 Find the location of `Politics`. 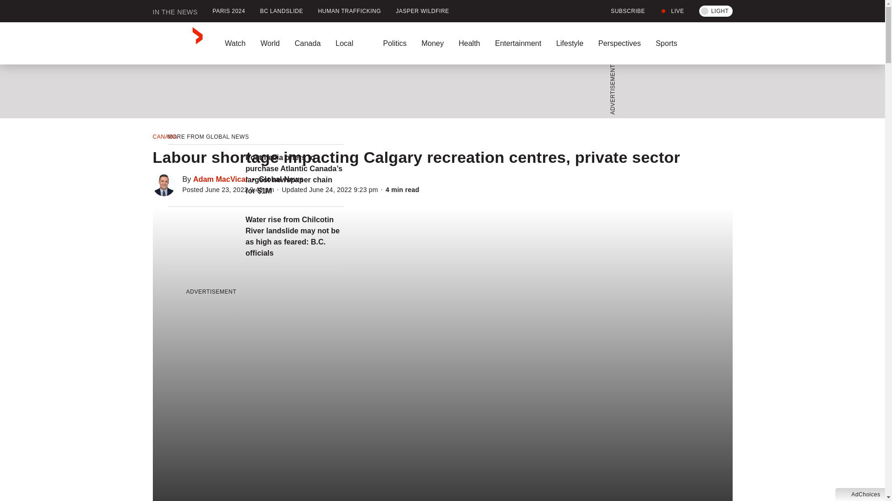

Politics is located at coordinates (394, 43).